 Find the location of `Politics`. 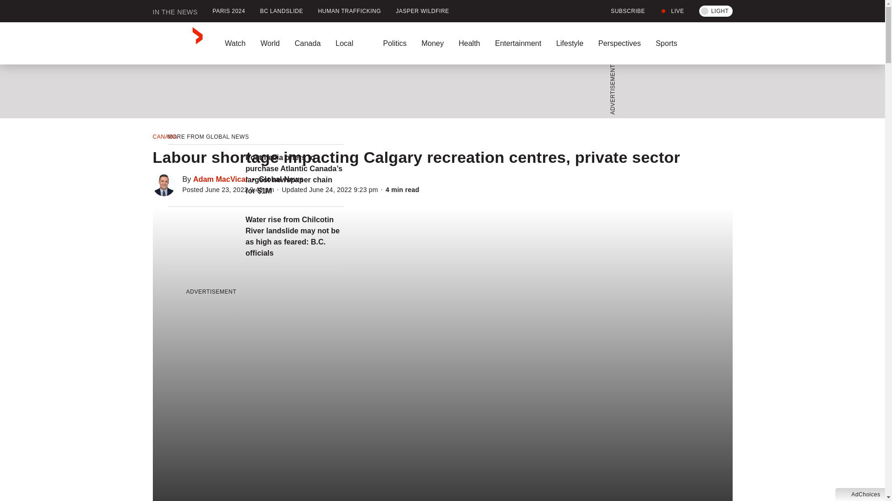

Politics is located at coordinates (394, 43).